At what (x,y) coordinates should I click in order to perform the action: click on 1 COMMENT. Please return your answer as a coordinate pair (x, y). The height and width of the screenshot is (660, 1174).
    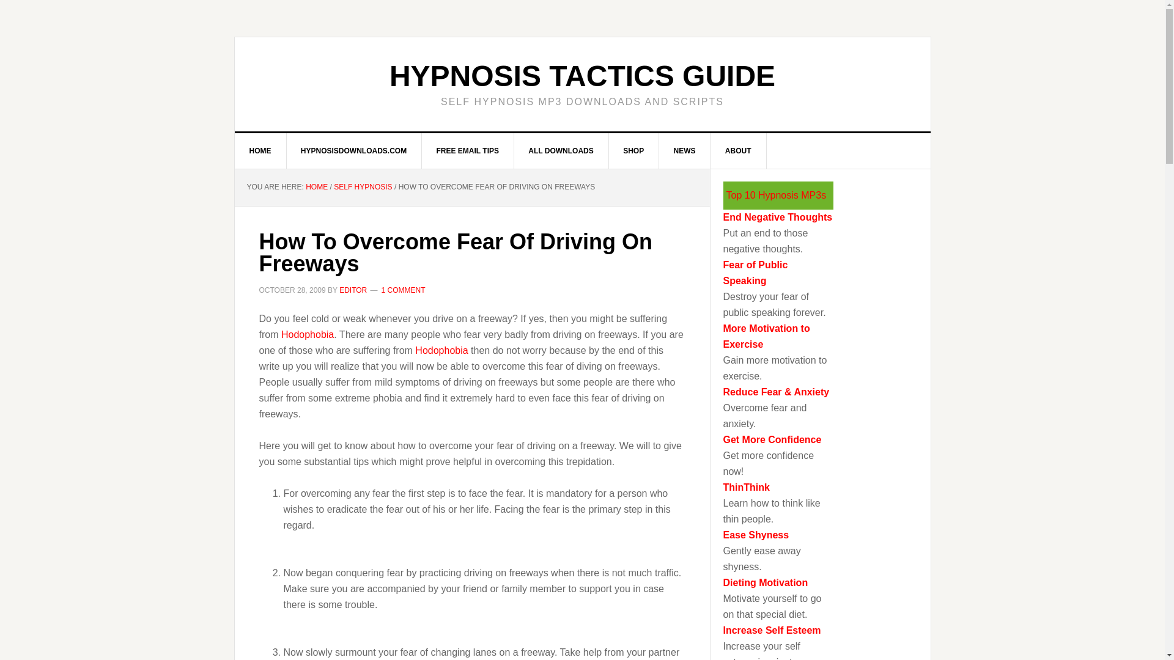
    Looking at the image, I should click on (404, 290).